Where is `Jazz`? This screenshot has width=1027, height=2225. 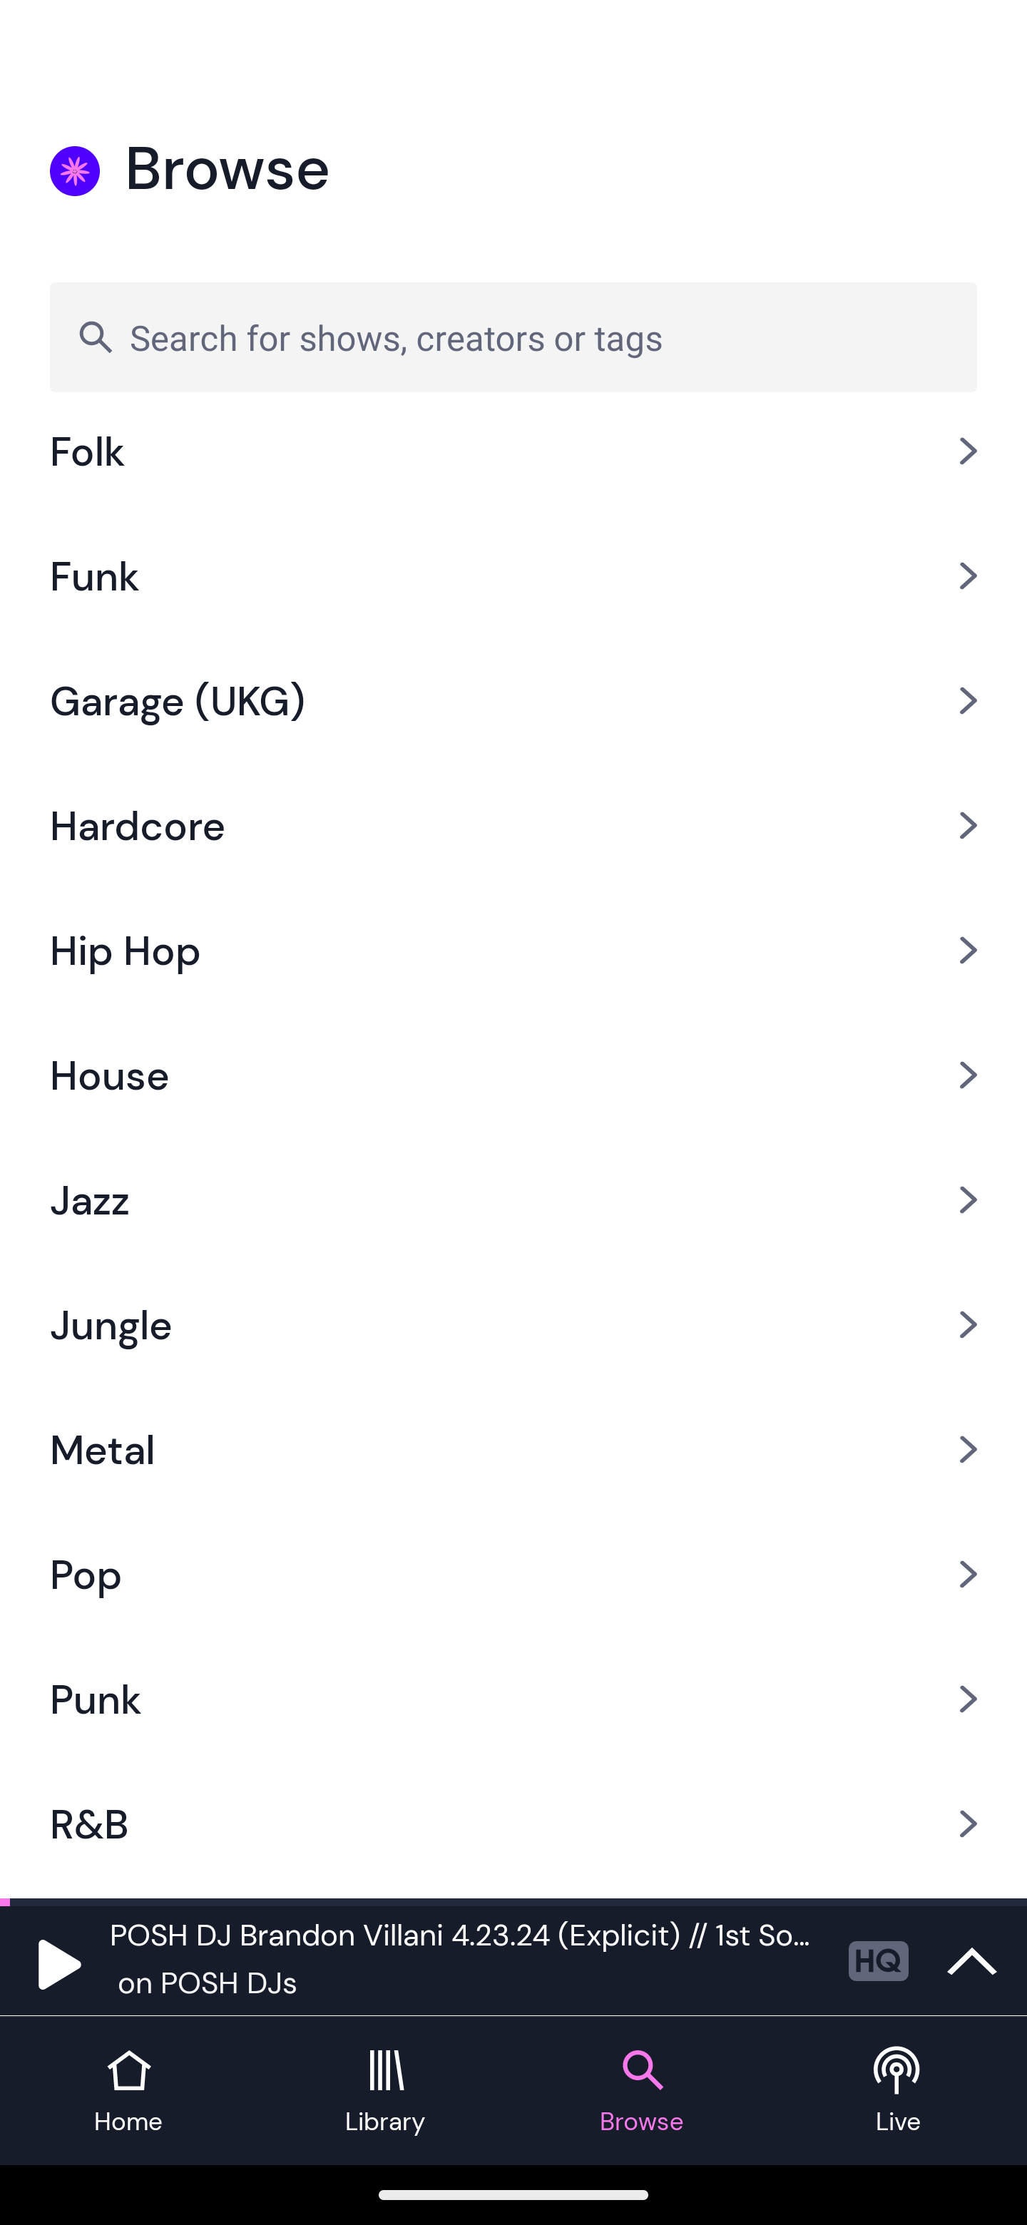
Jazz is located at coordinates (513, 1200).